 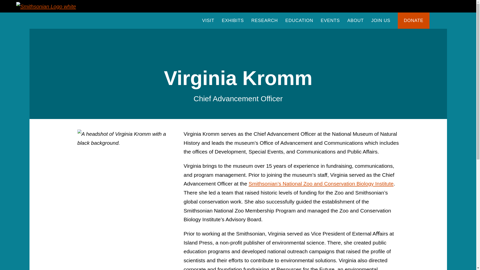 What do you see at coordinates (46, 6) in the screenshot?
I see `Smithsonian` at bounding box center [46, 6].